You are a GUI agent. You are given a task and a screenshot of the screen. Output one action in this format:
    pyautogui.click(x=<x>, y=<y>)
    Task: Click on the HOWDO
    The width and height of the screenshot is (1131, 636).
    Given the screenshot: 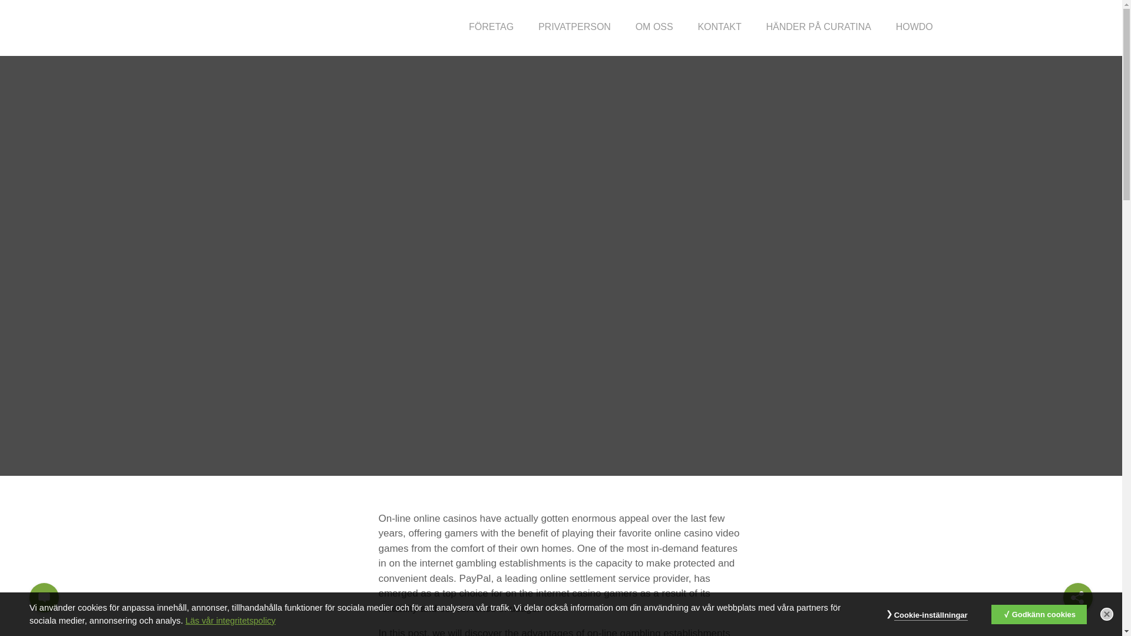 What is the action you would take?
    pyautogui.click(x=914, y=26)
    